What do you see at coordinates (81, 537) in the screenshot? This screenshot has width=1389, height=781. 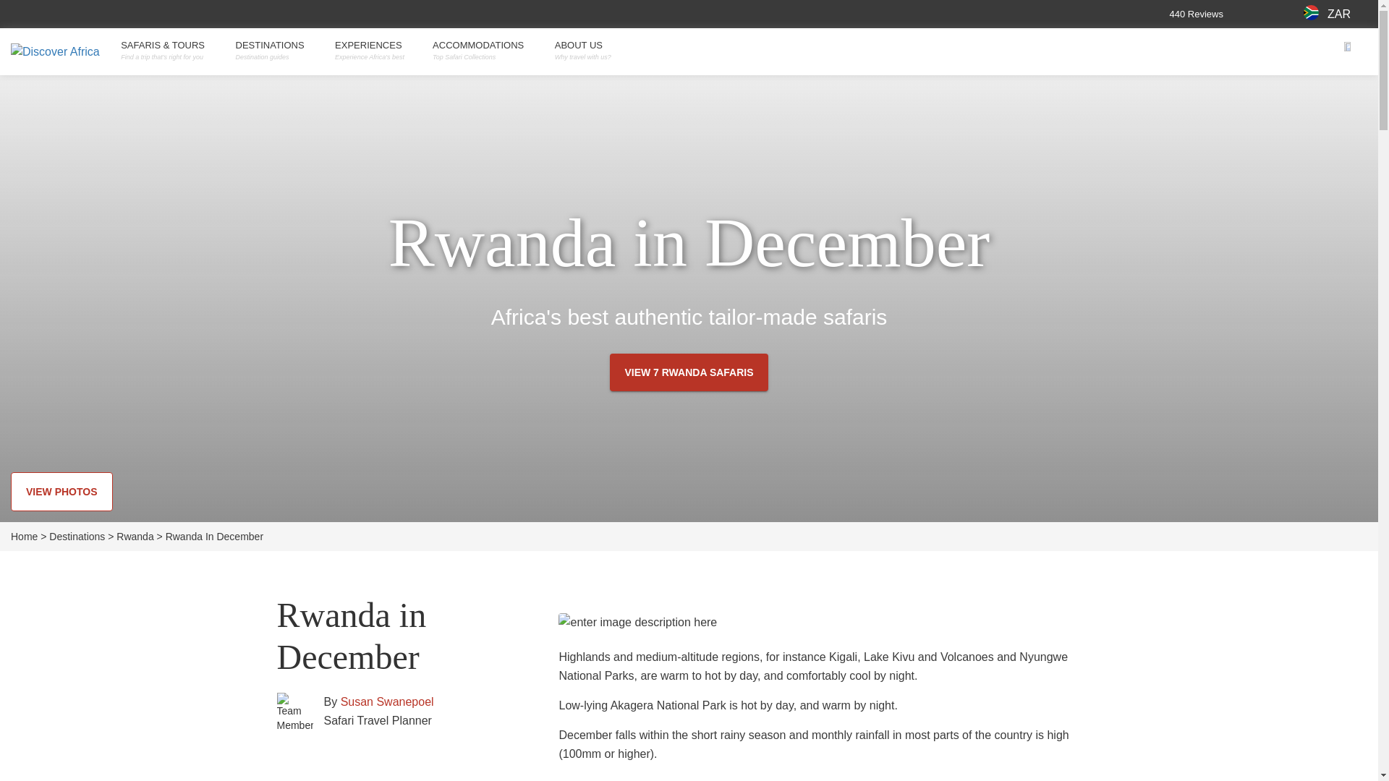 I see `Destinations` at bounding box center [81, 537].